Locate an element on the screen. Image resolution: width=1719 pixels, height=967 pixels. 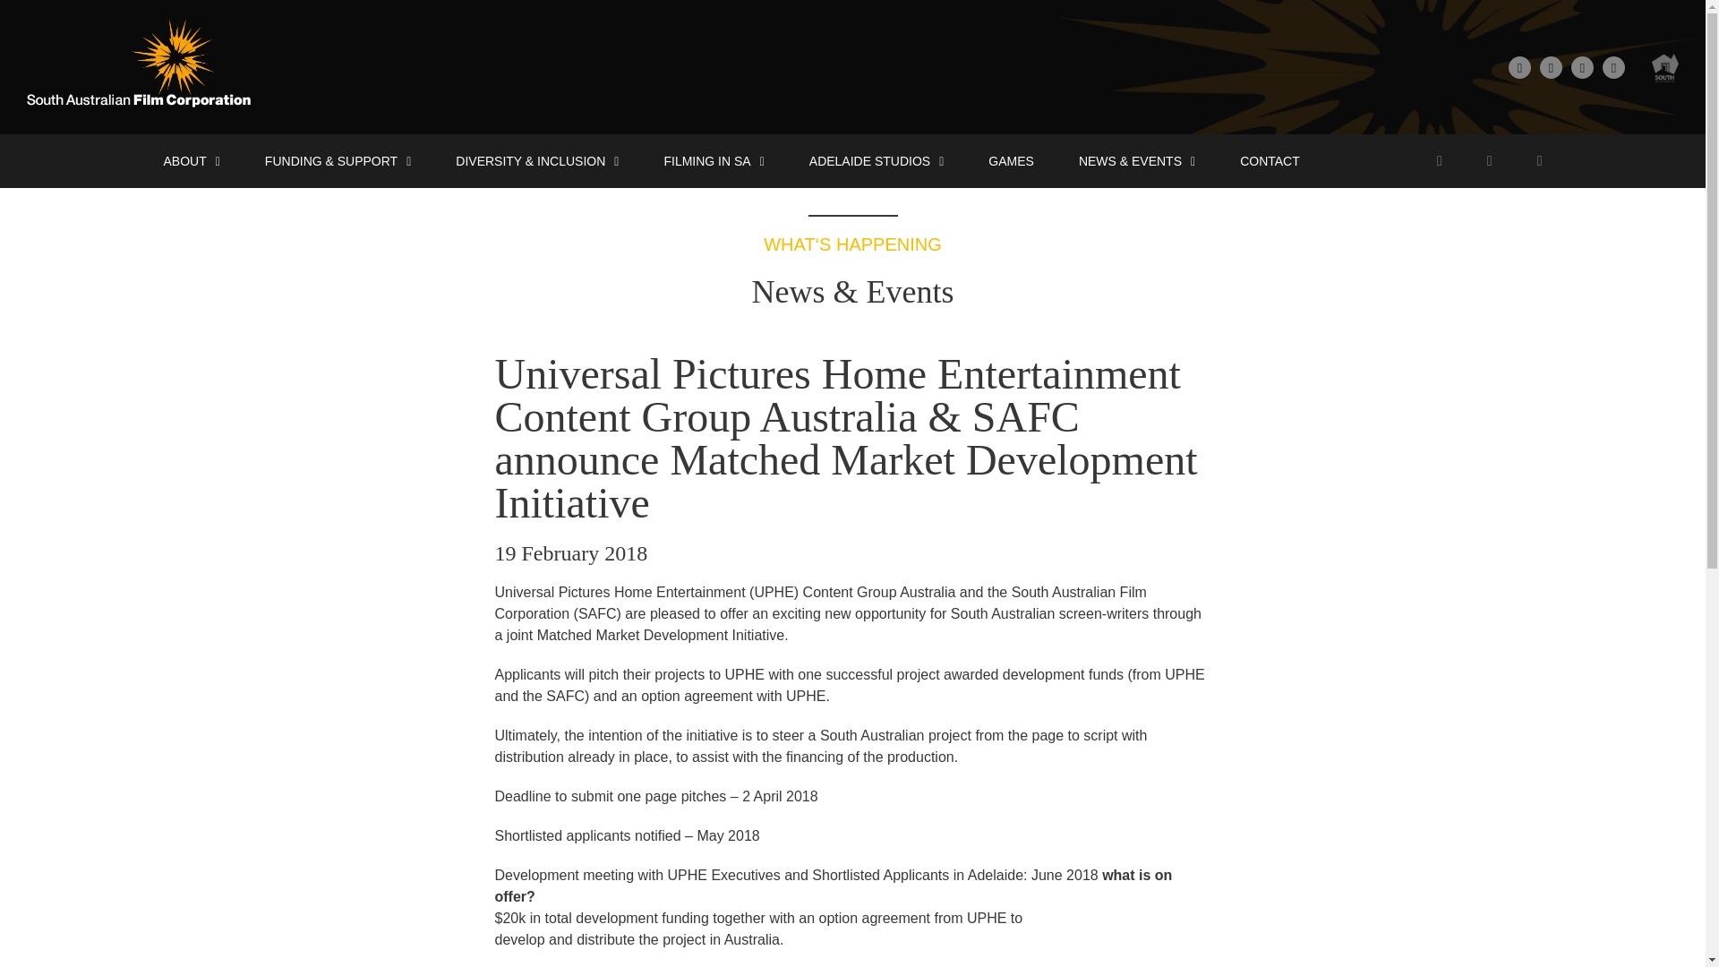
ADELAIDE STUDIOS is located at coordinates (877, 161).